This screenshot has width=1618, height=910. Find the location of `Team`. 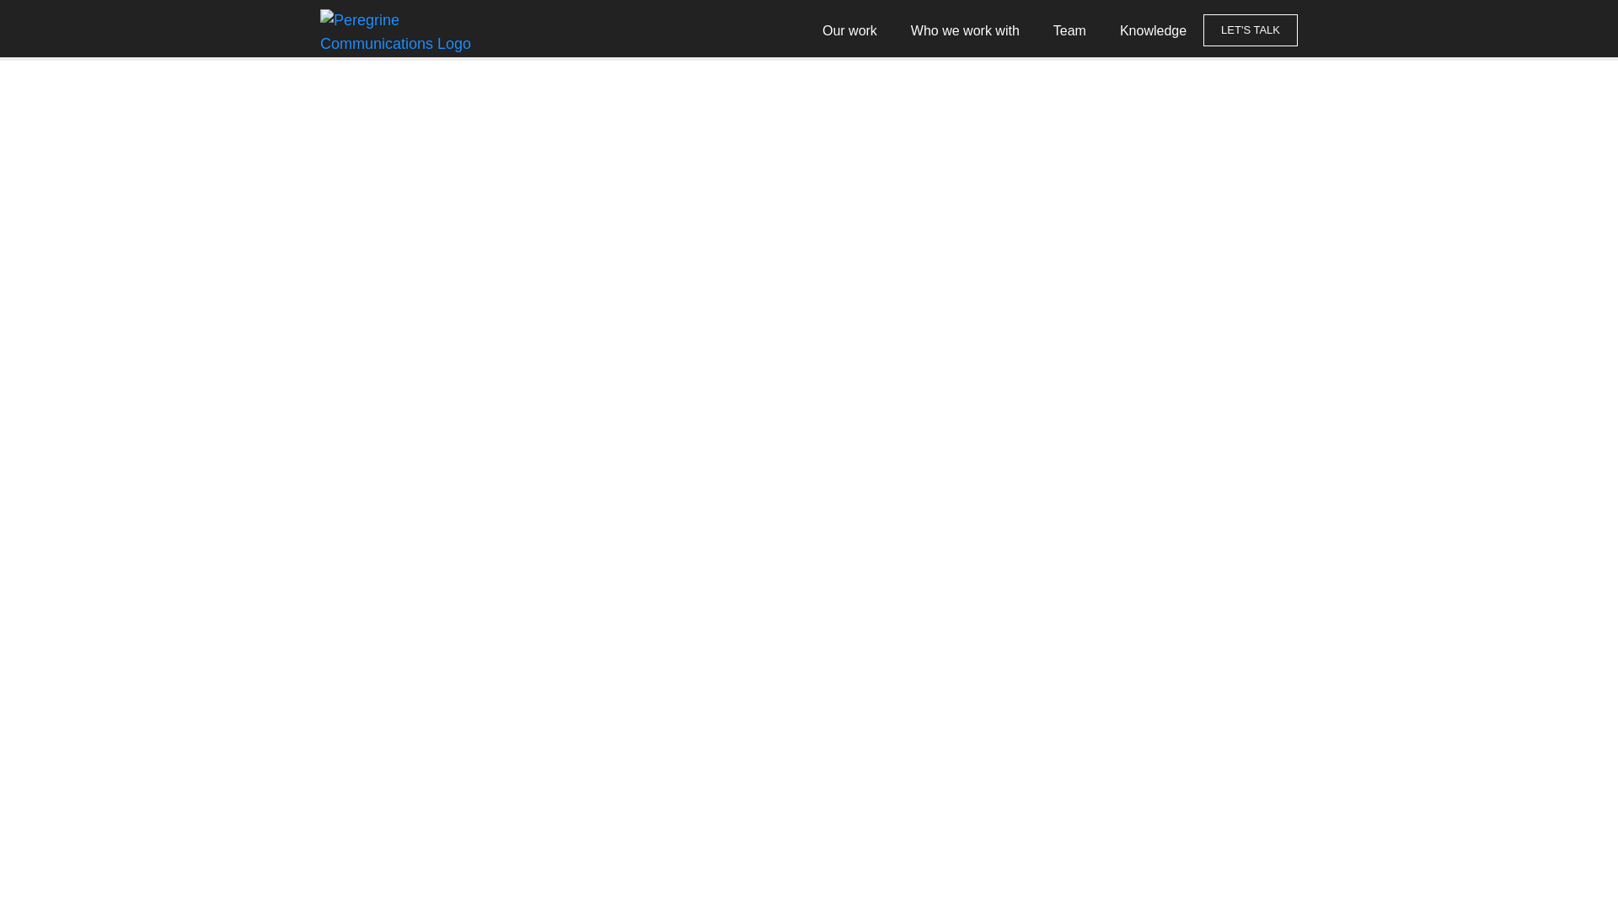

Team is located at coordinates (1070, 30).